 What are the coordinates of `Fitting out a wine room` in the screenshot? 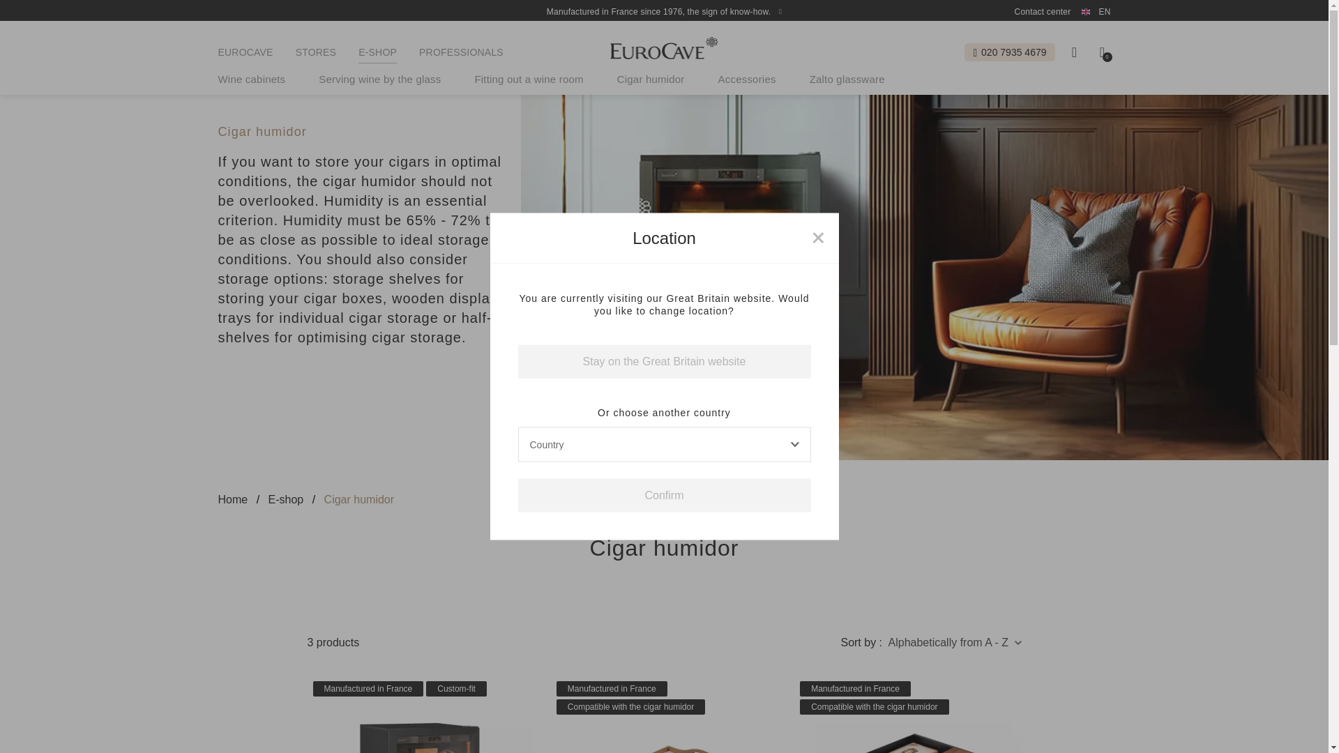 It's located at (528, 79).